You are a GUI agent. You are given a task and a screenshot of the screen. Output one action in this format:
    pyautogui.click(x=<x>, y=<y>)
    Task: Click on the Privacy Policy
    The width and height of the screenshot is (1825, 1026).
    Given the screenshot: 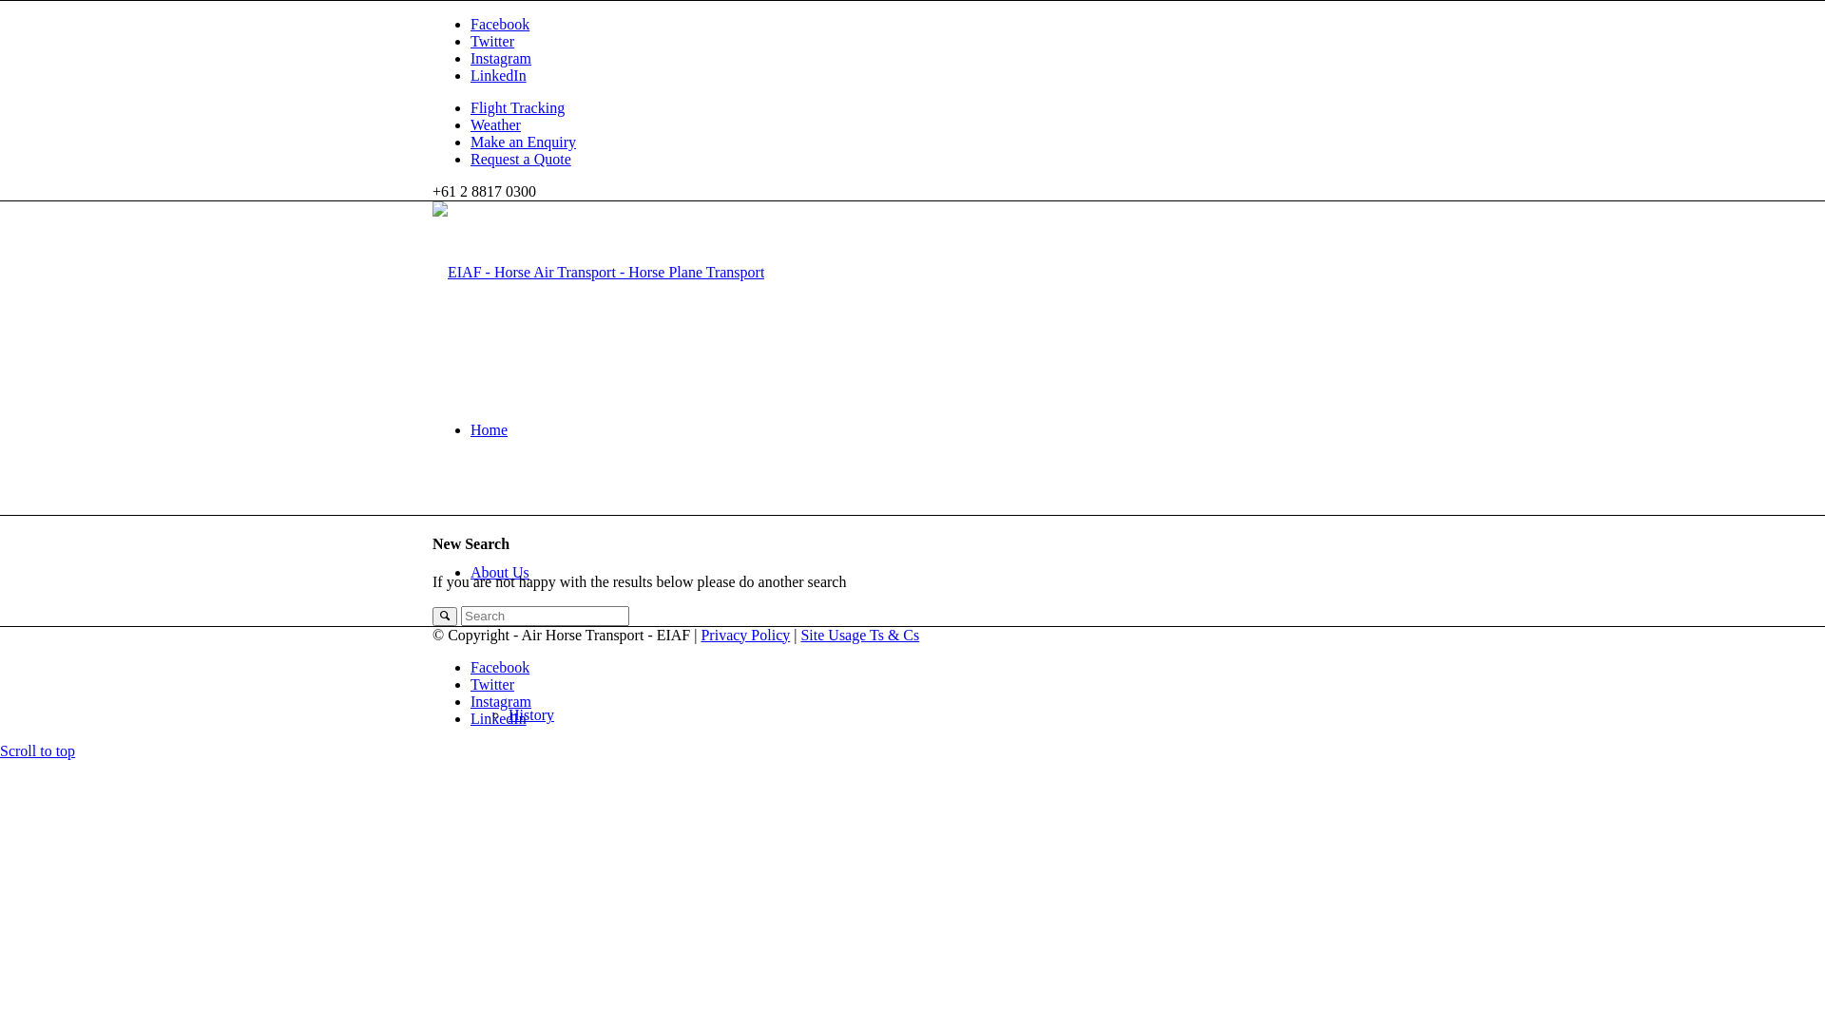 What is the action you would take?
    pyautogui.click(x=745, y=635)
    